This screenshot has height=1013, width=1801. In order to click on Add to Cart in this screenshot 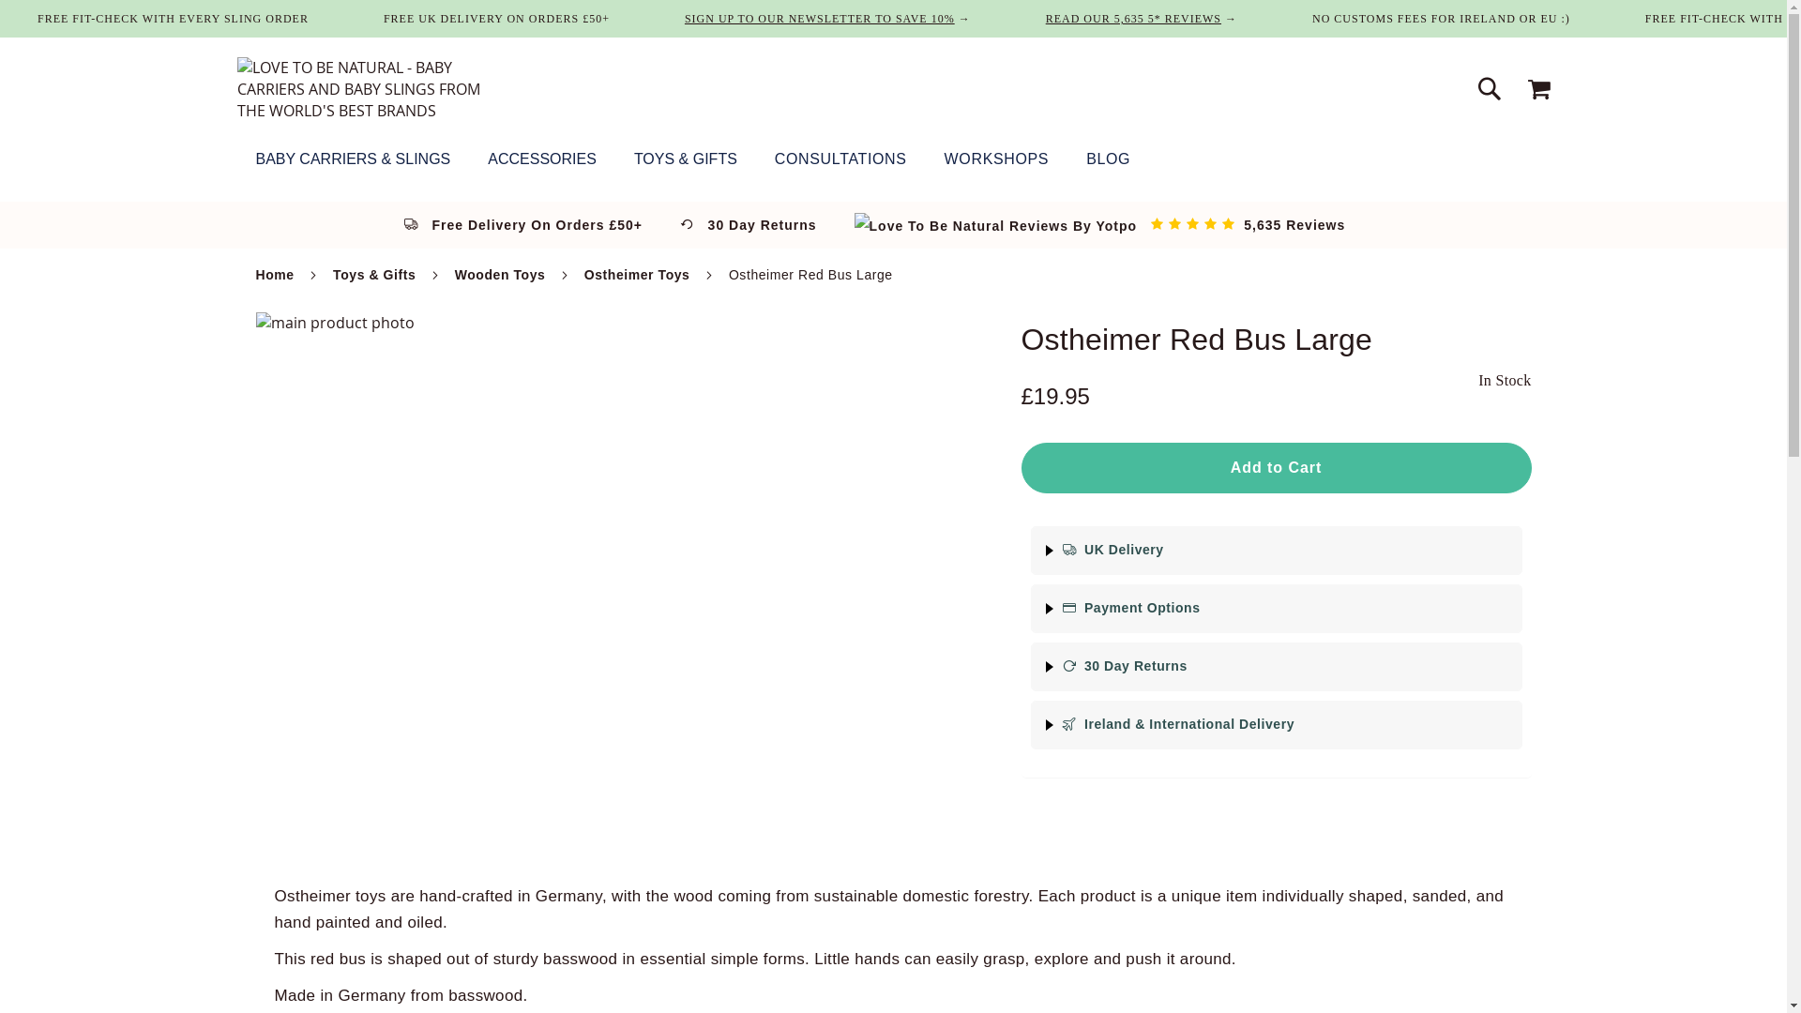, I will do `click(1276, 467)`.